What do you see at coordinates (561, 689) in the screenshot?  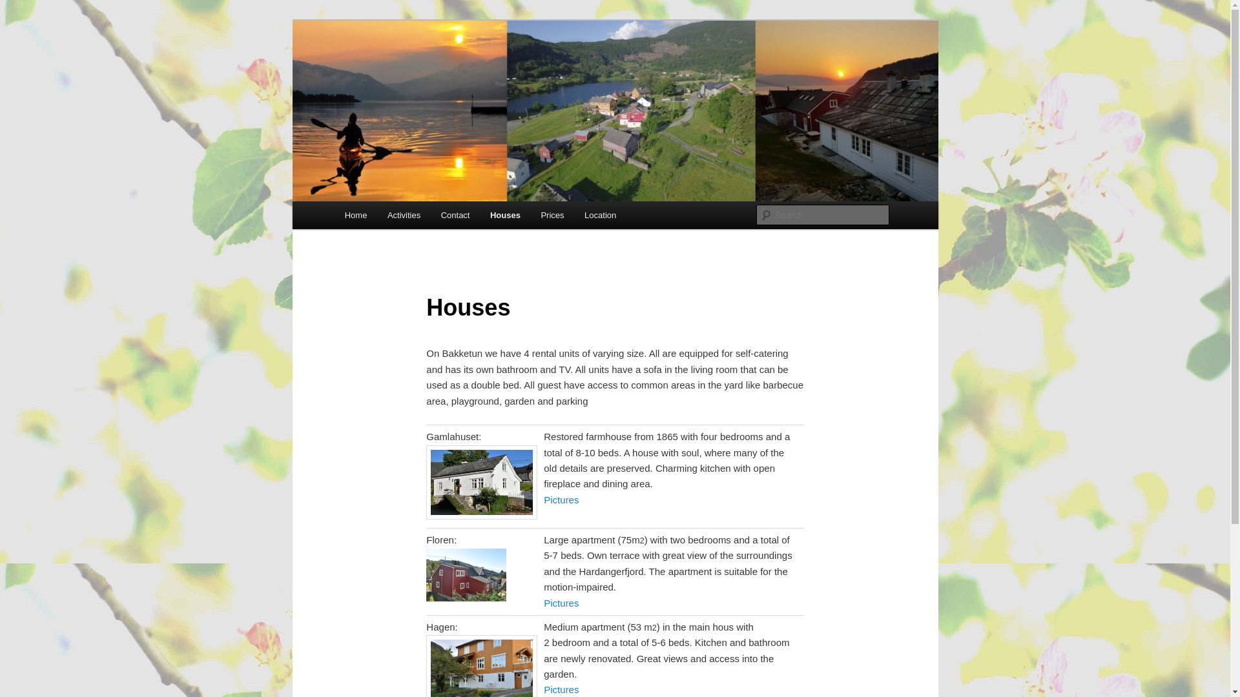 I see `Pictures` at bounding box center [561, 689].